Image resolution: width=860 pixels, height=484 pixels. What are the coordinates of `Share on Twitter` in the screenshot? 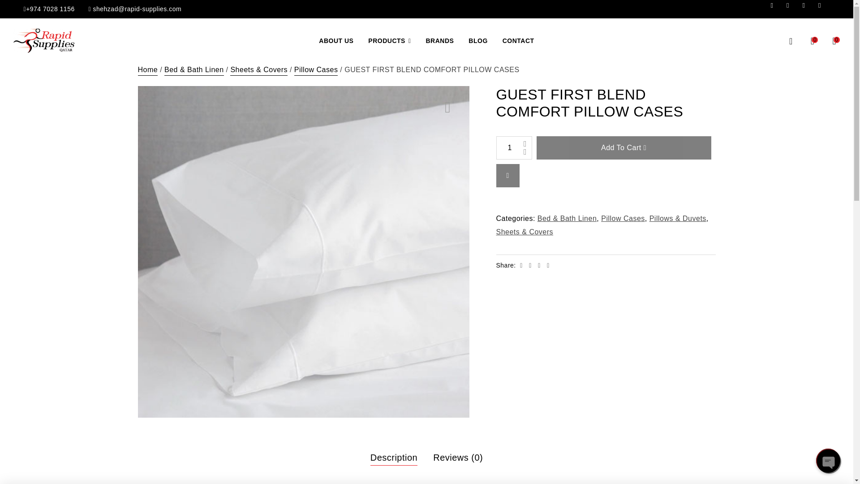 It's located at (531, 265).